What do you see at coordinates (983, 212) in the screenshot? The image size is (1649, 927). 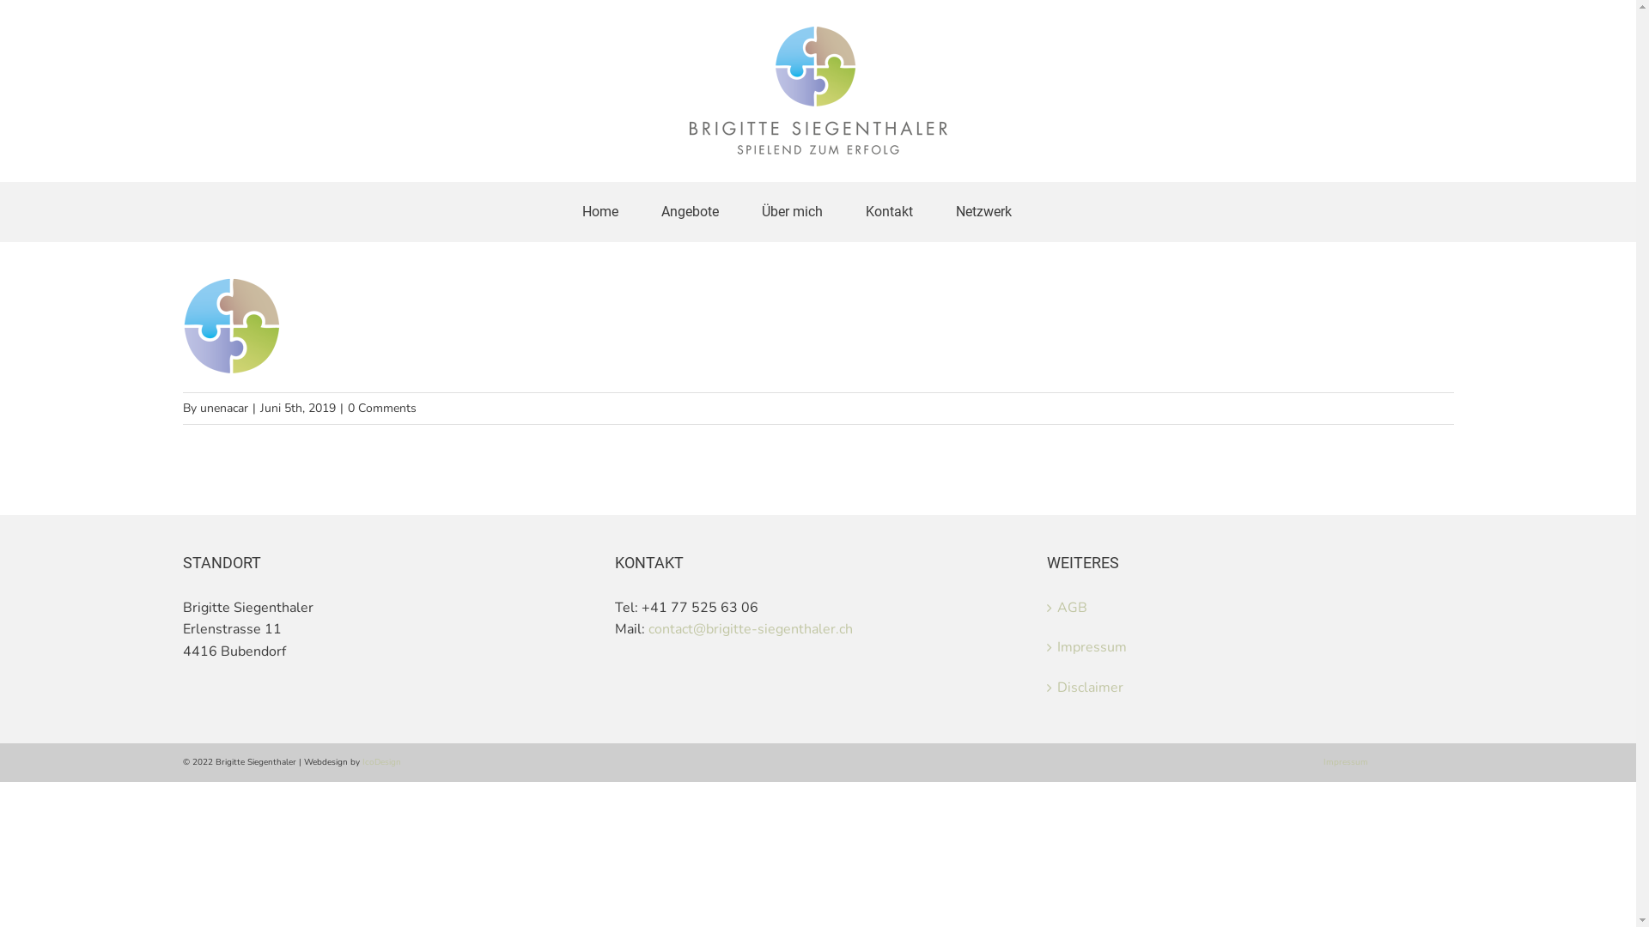 I see `Netzwerk` at bounding box center [983, 212].